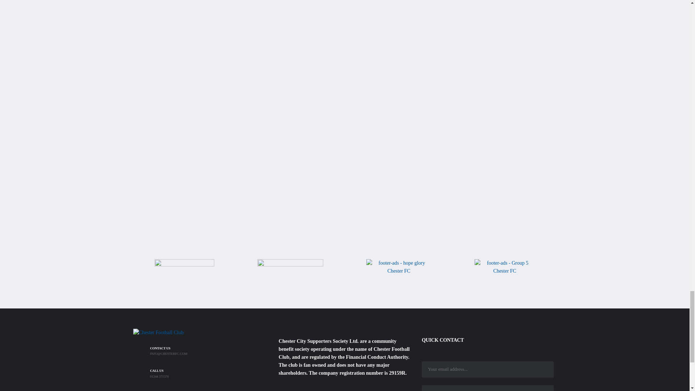 Image resolution: width=695 pixels, height=391 pixels. What do you see at coordinates (345, 63) in the screenshot?
I see `UCFB Logo` at bounding box center [345, 63].